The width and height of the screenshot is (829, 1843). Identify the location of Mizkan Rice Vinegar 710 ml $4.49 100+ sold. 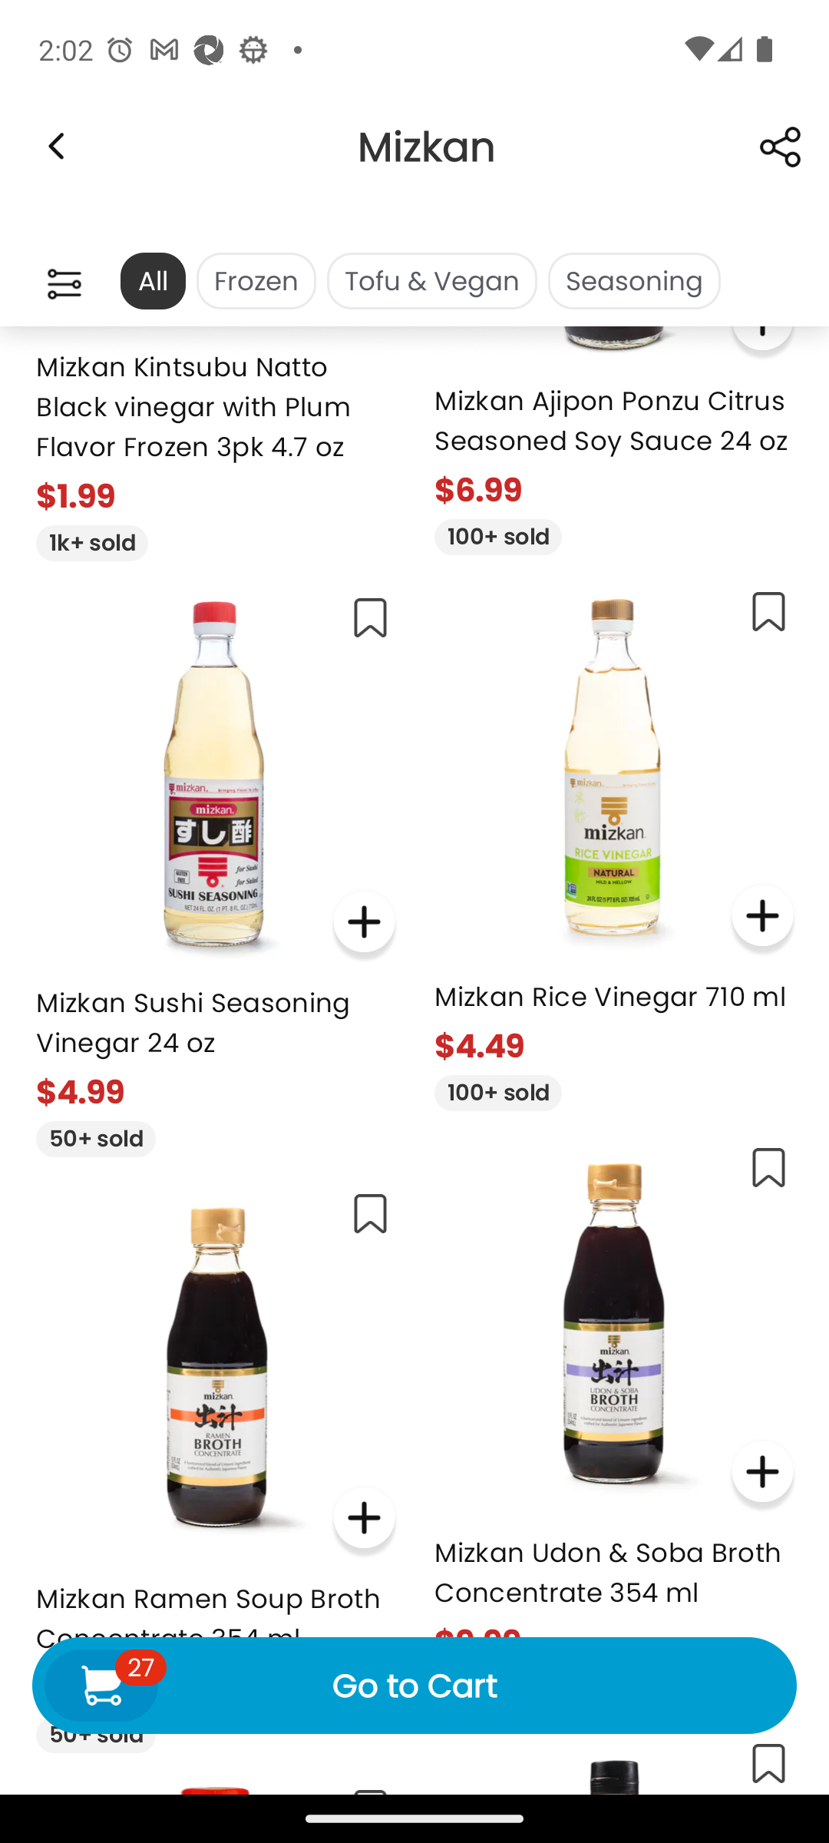
(614, 842).